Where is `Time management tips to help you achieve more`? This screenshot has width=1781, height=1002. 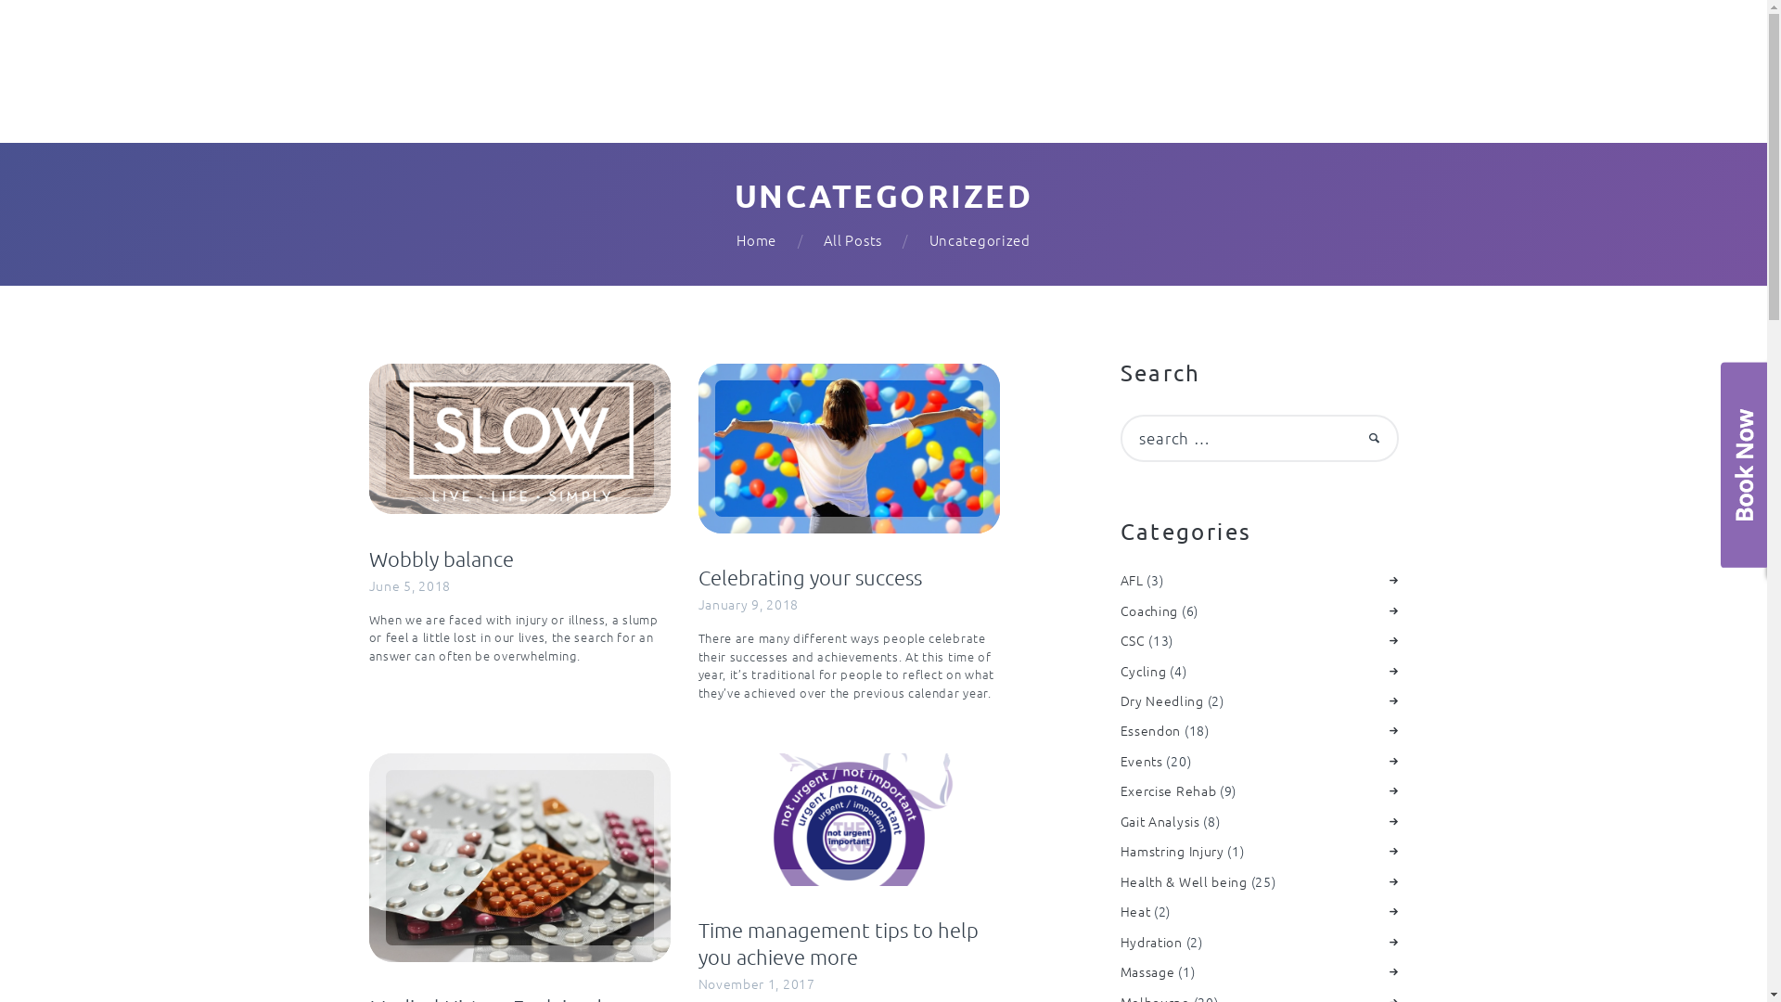
Time management tips to help you achieve more is located at coordinates (848, 943).